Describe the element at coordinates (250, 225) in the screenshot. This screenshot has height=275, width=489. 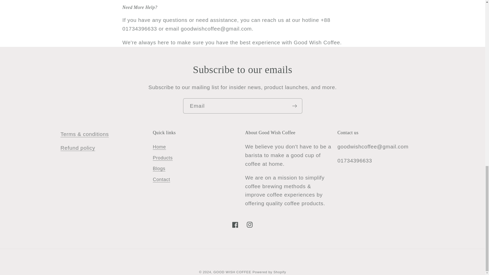
I see `Instagram` at that location.